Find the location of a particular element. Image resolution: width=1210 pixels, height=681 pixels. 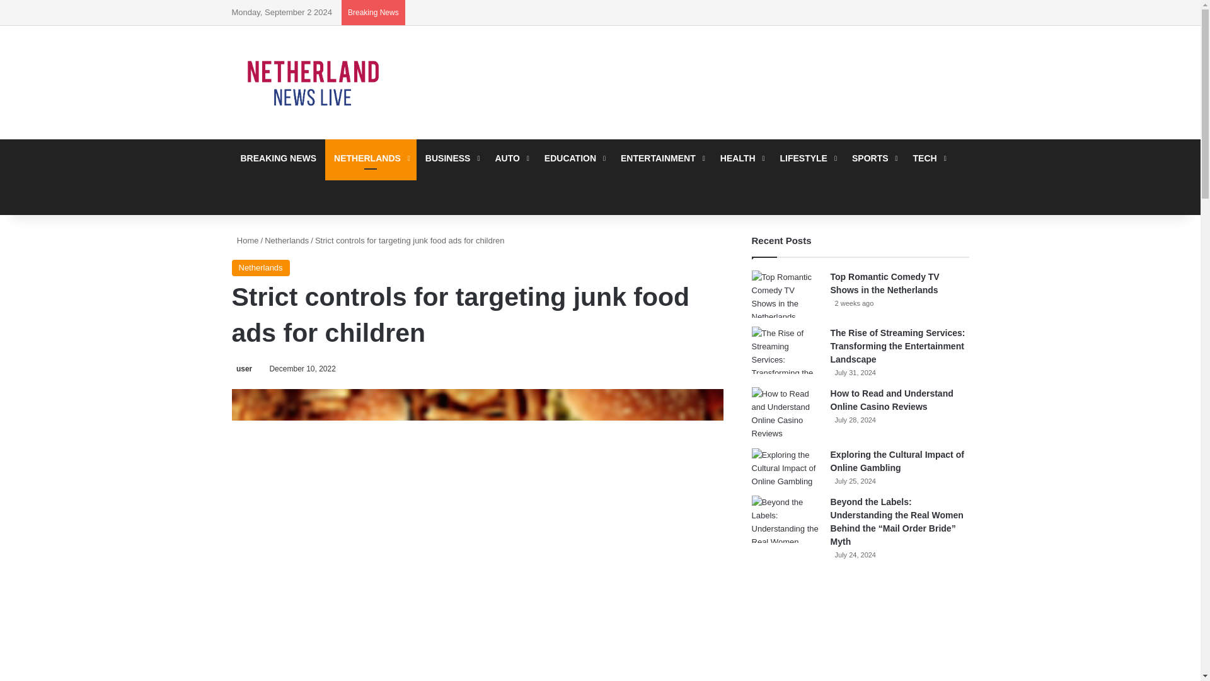

Netherlands is located at coordinates (286, 240).